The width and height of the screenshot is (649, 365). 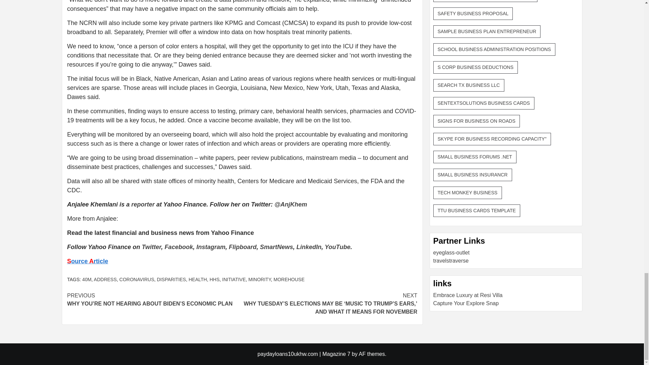 I want to click on Instagram, so click(x=211, y=247).